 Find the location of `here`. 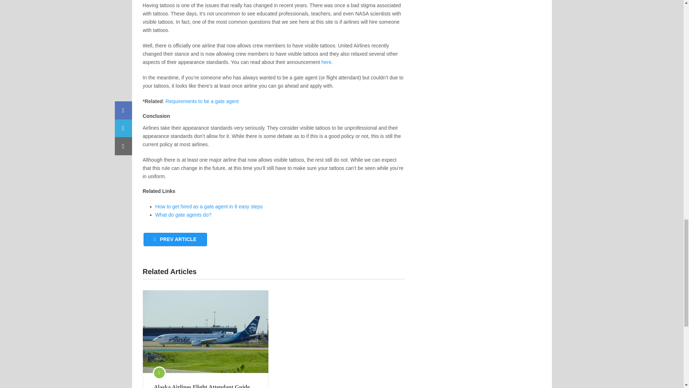

here is located at coordinates (327, 62).